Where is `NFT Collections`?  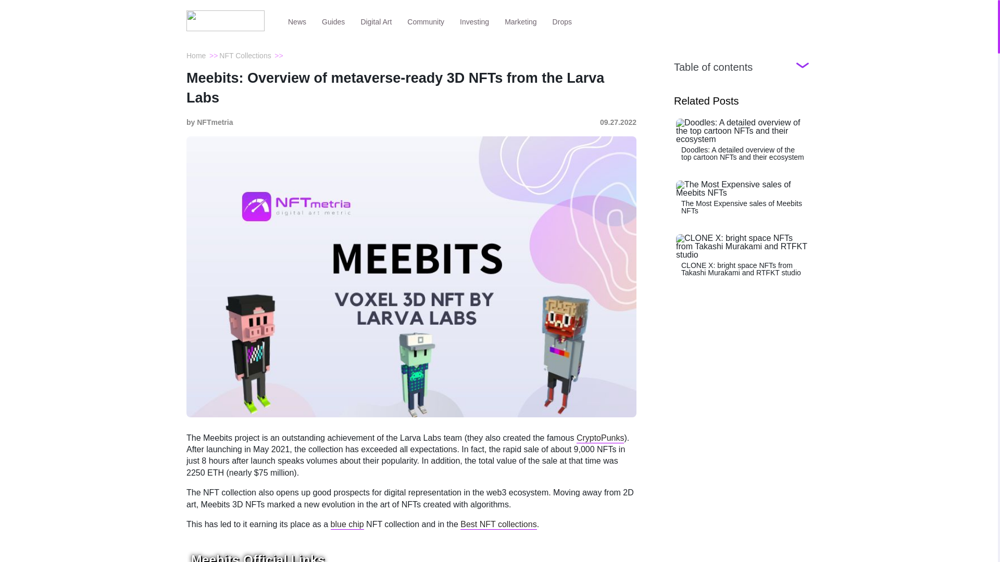
NFT Collections is located at coordinates (245, 55).